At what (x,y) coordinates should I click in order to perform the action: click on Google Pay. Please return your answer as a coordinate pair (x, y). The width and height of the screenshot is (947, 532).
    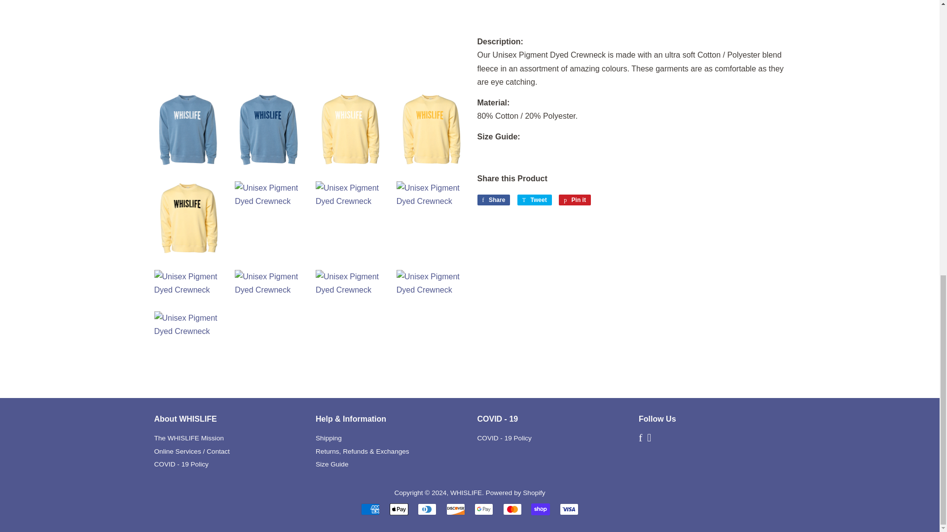
    Looking at the image, I should click on (483, 509).